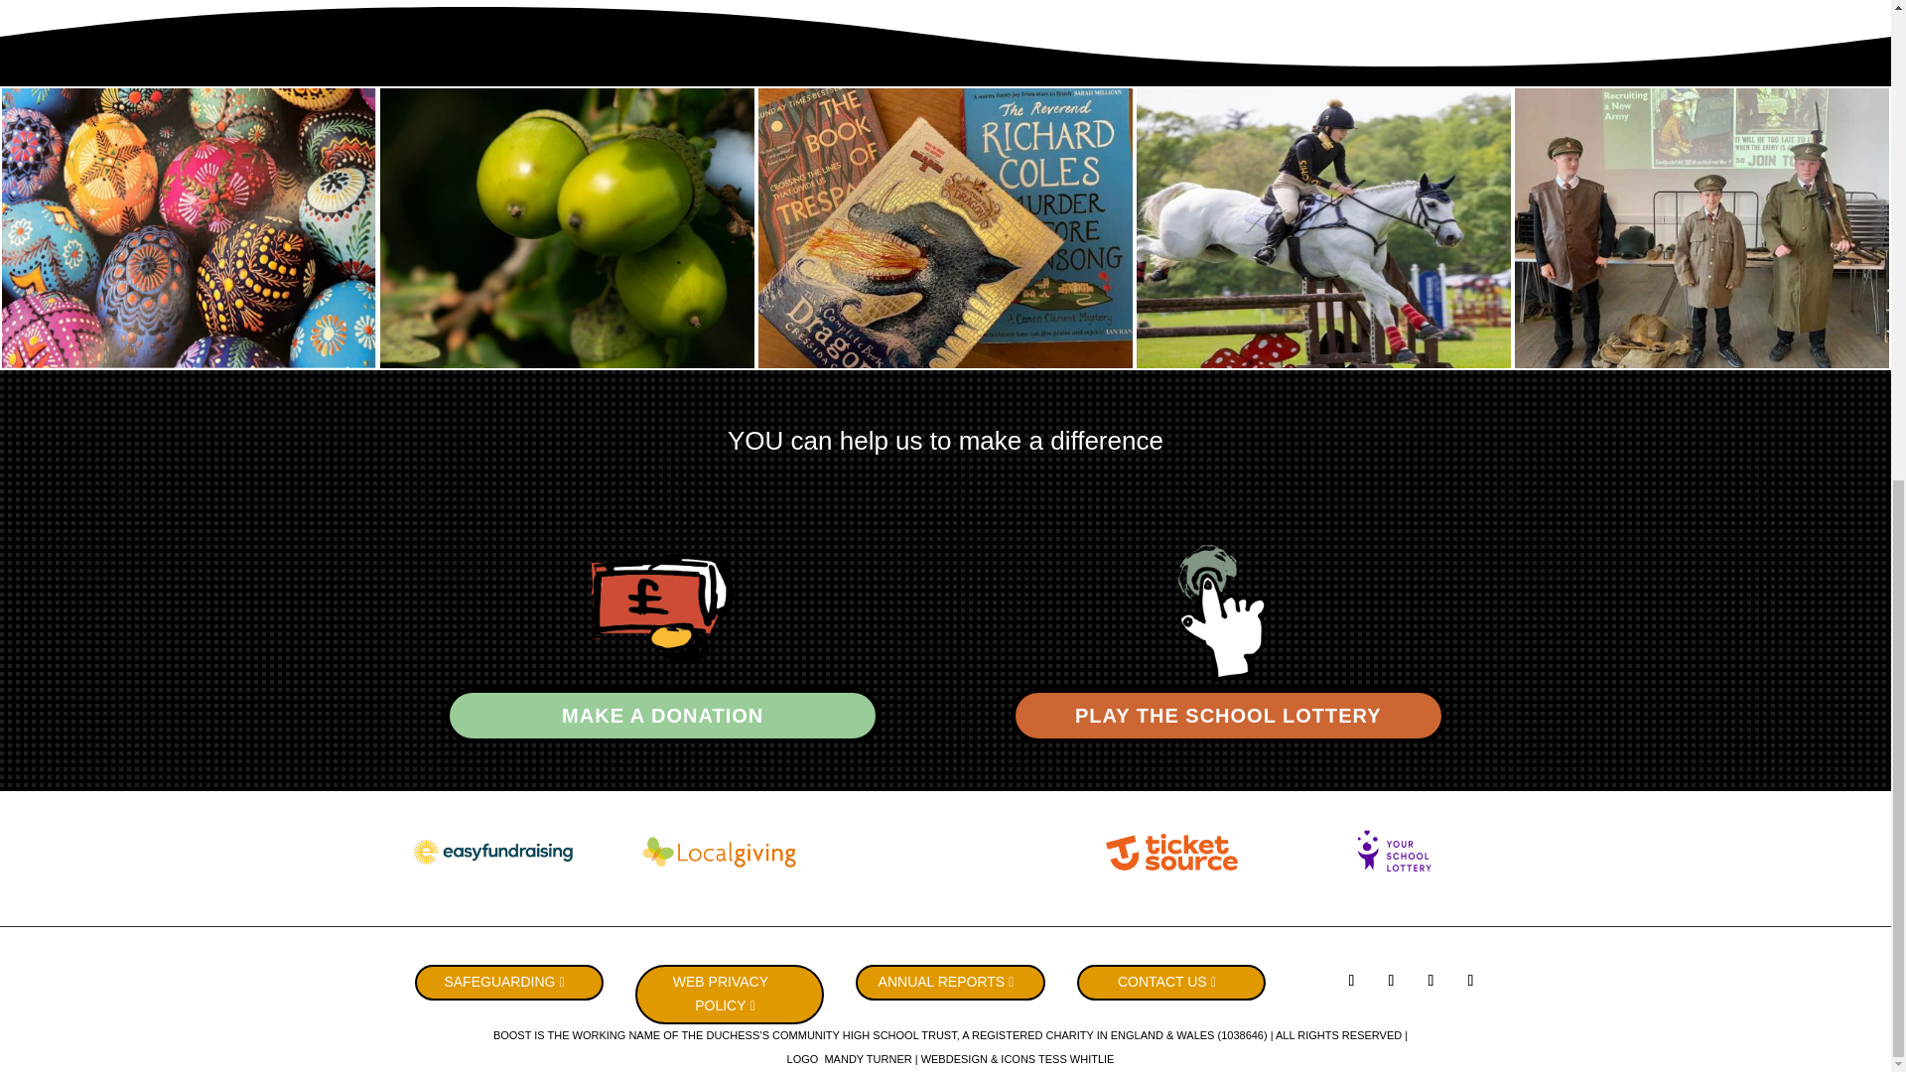  What do you see at coordinates (1429, 981) in the screenshot?
I see `Follow on LinkedIn` at bounding box center [1429, 981].